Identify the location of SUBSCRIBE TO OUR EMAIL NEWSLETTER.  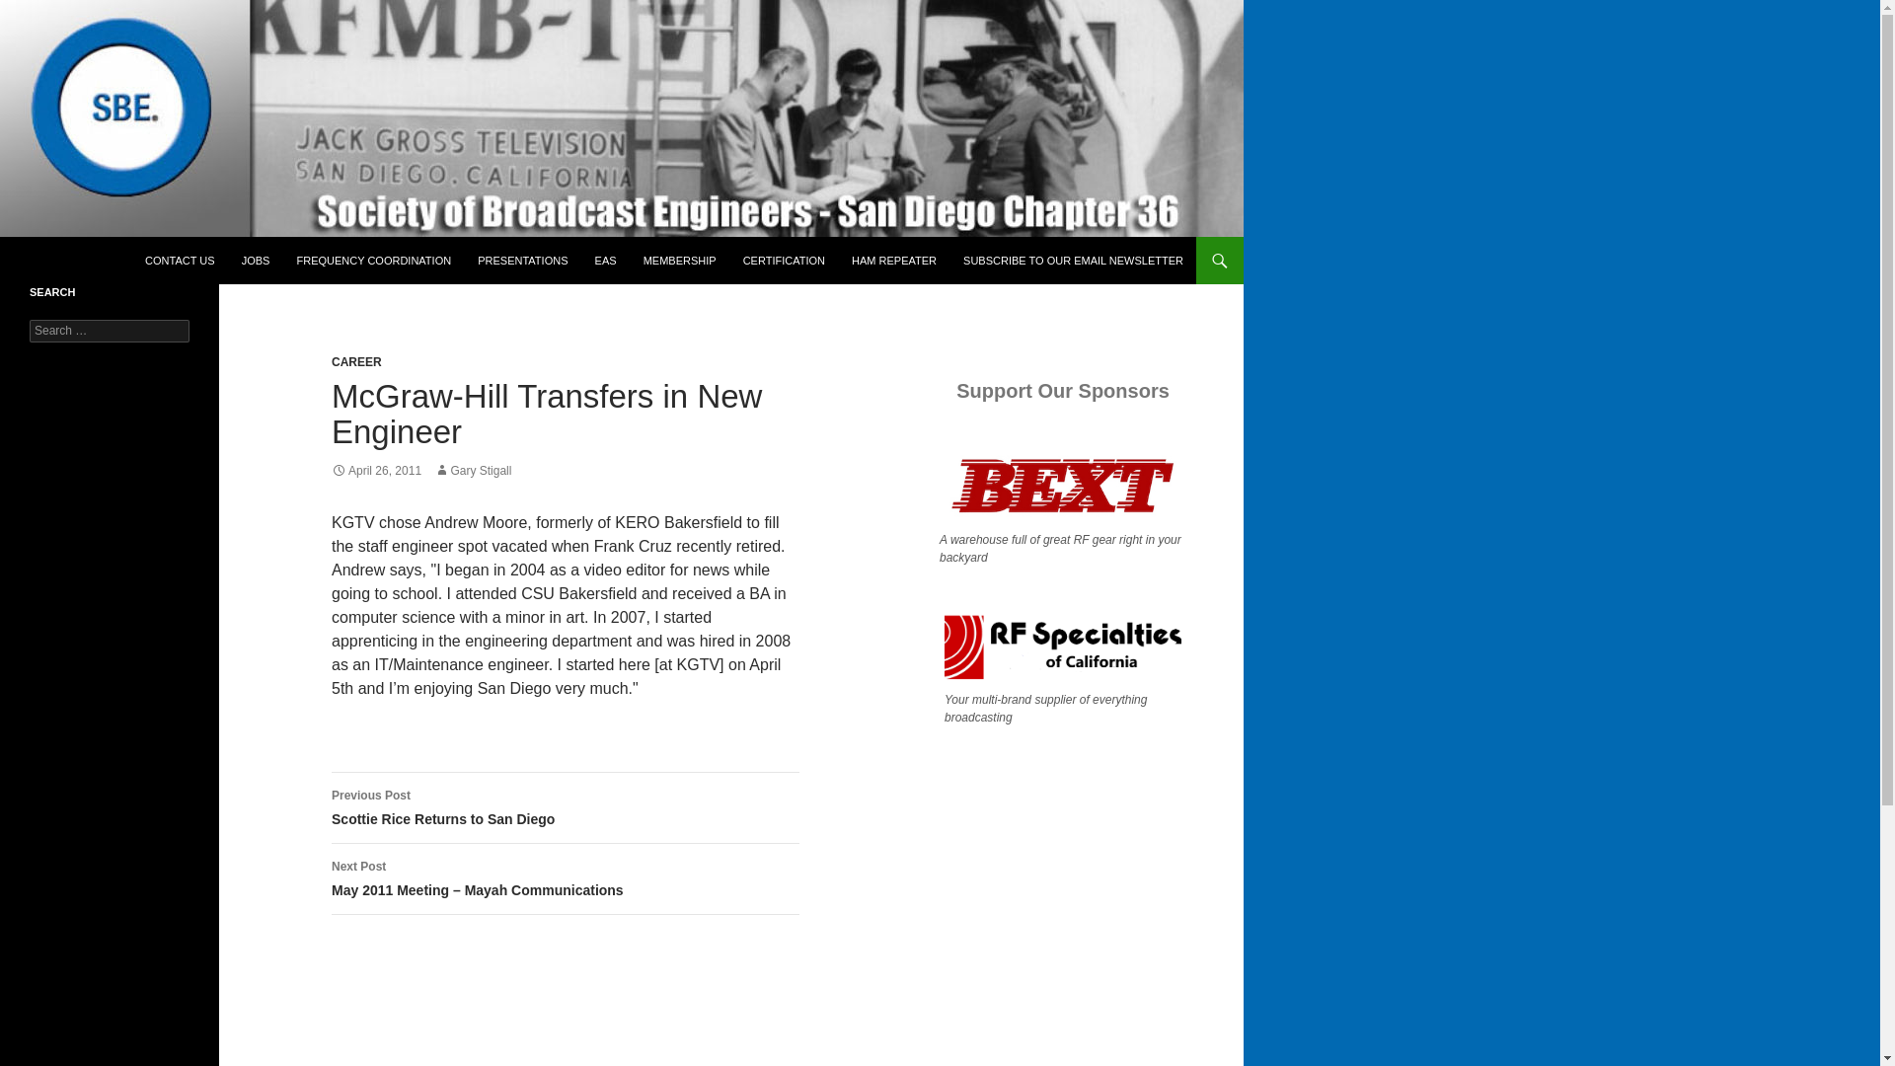
(1073, 261).